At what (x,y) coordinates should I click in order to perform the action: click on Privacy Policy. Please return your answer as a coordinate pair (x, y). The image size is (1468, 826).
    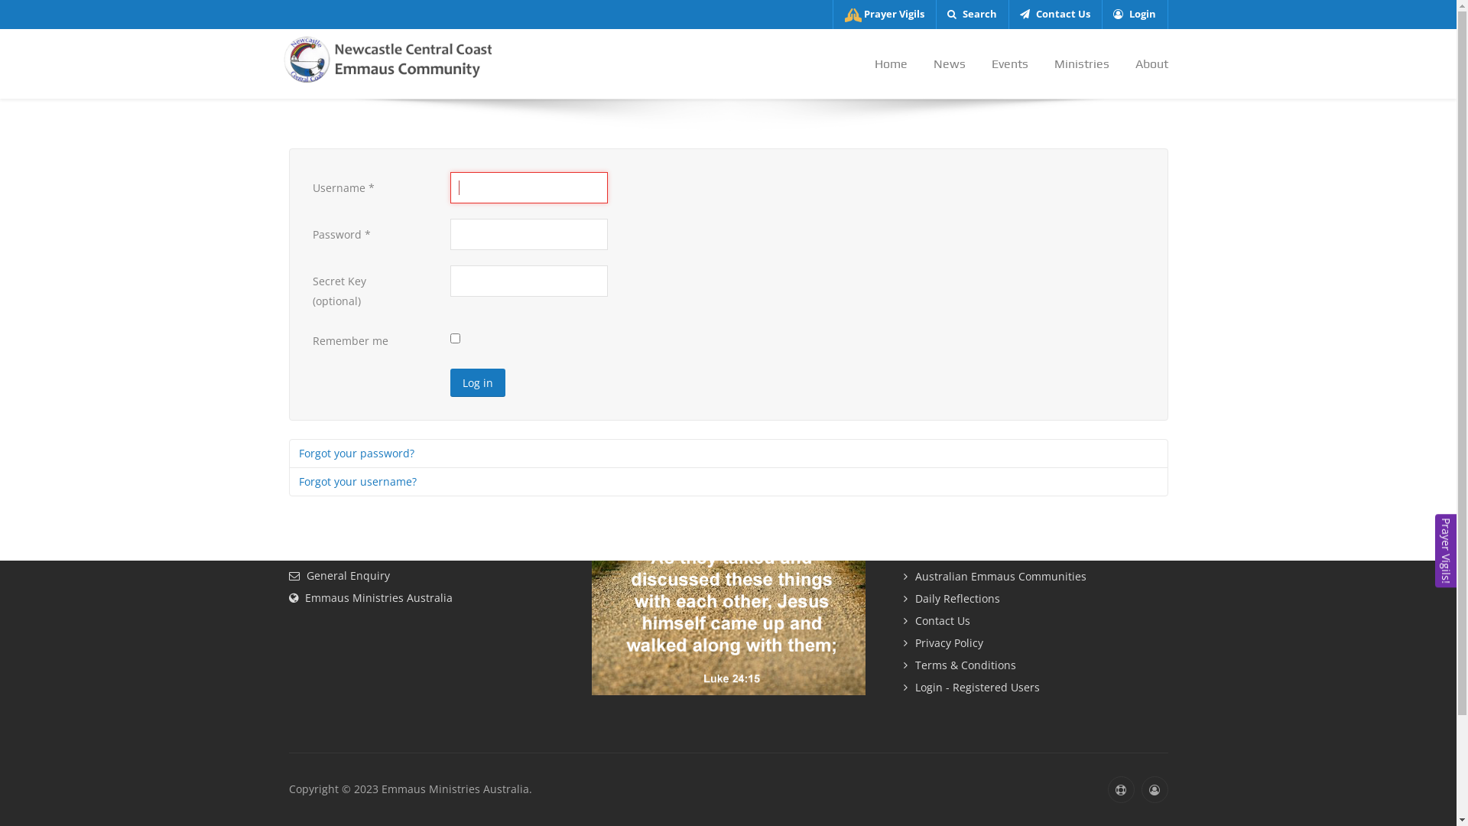
    Looking at the image, I should click on (1036, 644).